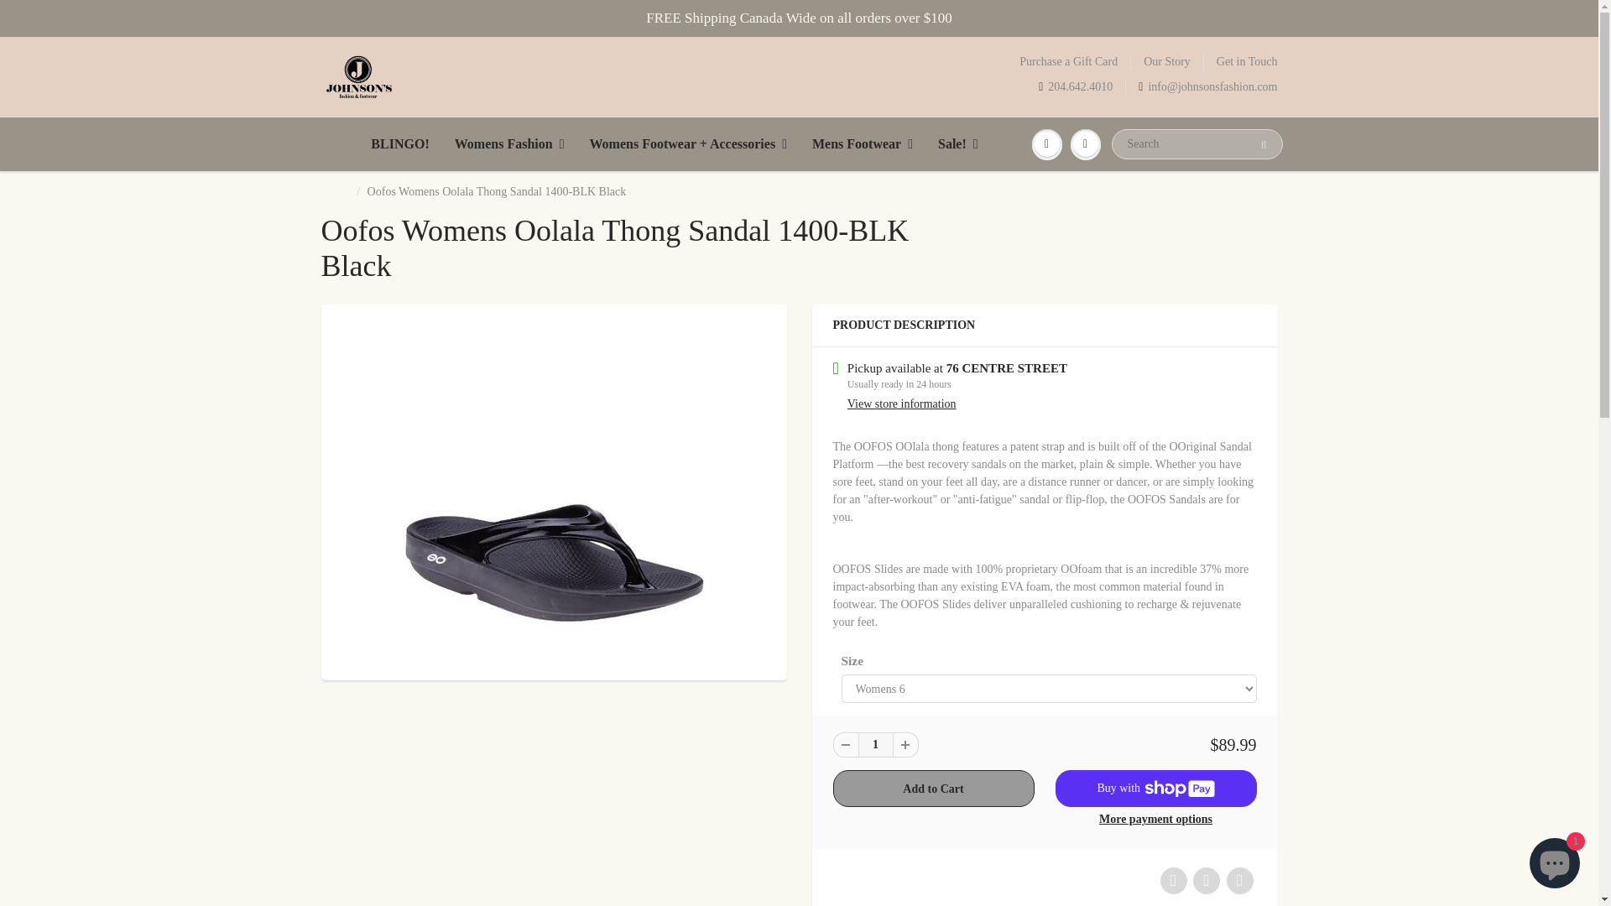  What do you see at coordinates (1069, 62) in the screenshot?
I see `Purchase a Gift Card` at bounding box center [1069, 62].